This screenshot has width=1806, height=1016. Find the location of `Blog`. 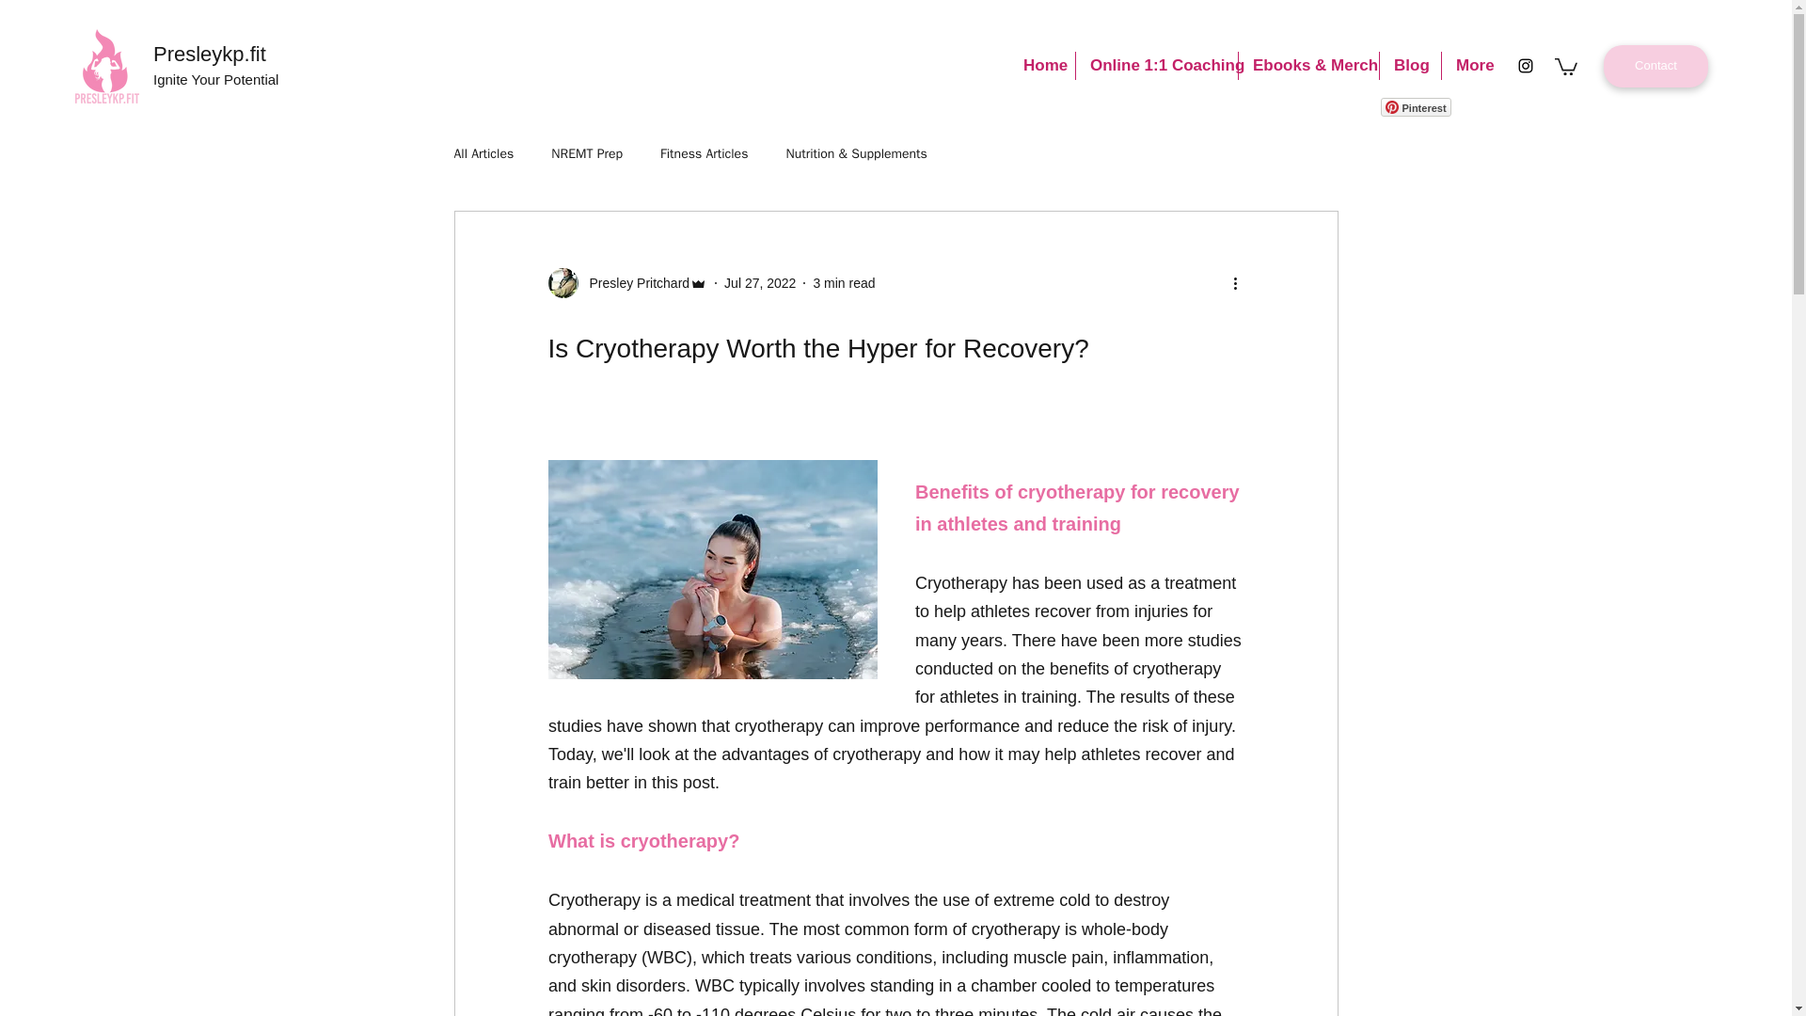

Blog is located at coordinates (1410, 66).